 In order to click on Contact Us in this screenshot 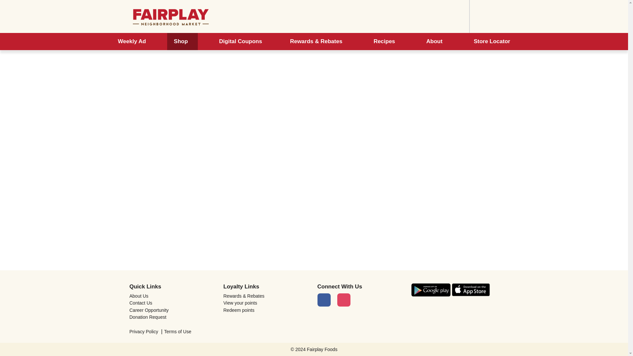, I will do `click(173, 303)`.